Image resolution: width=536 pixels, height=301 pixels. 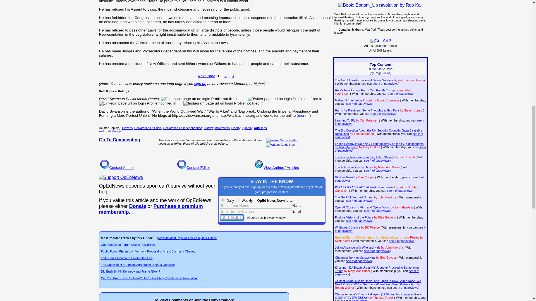 What do you see at coordinates (233, 76) in the screenshot?
I see `3` at bounding box center [233, 76].